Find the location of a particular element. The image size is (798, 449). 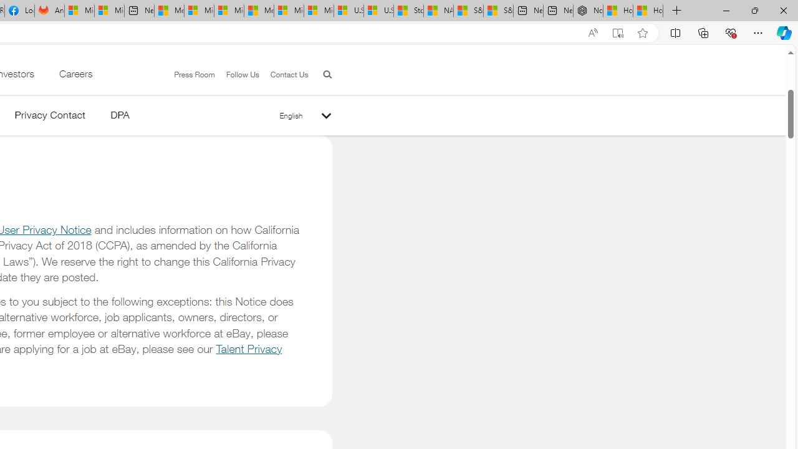

S&P 500, Nasdaq end lower, weighed by Nvidia dip | Watch is located at coordinates (498, 11).